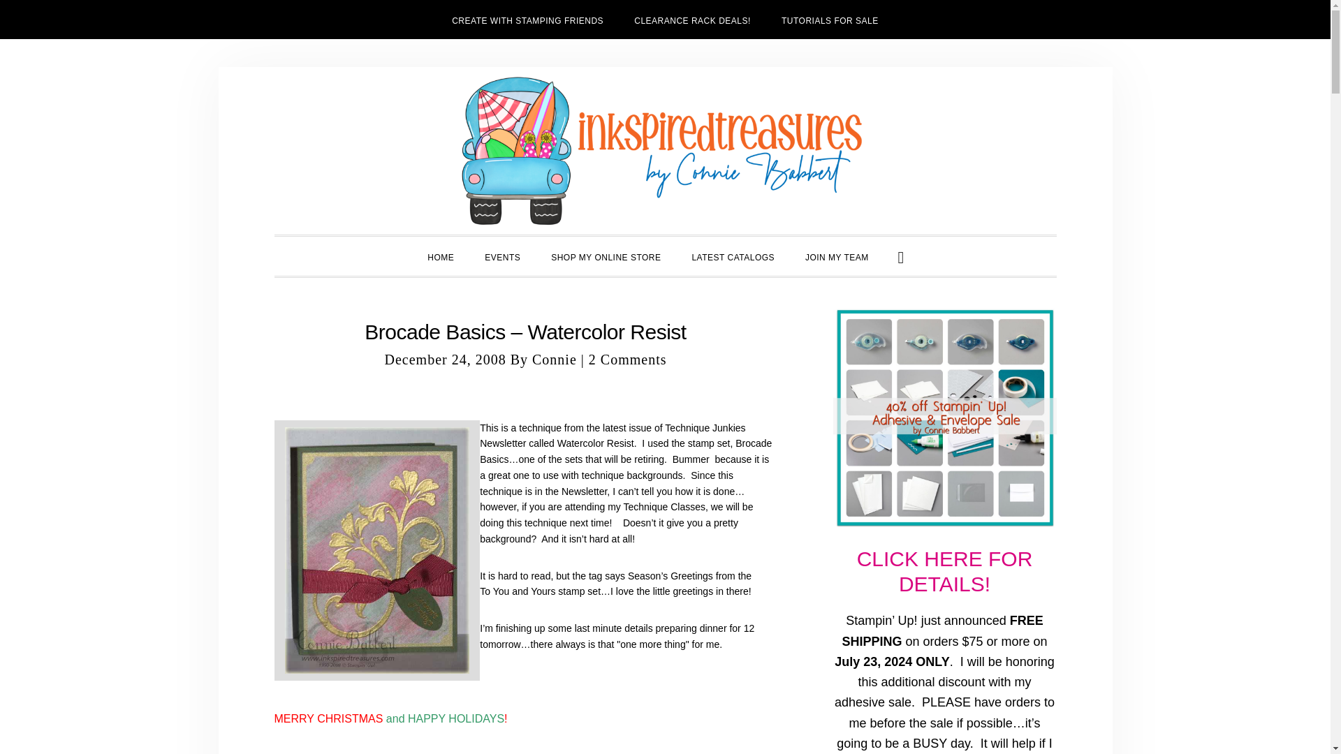  Describe the element at coordinates (837, 256) in the screenshot. I see `JOIN MY TEAM` at that location.